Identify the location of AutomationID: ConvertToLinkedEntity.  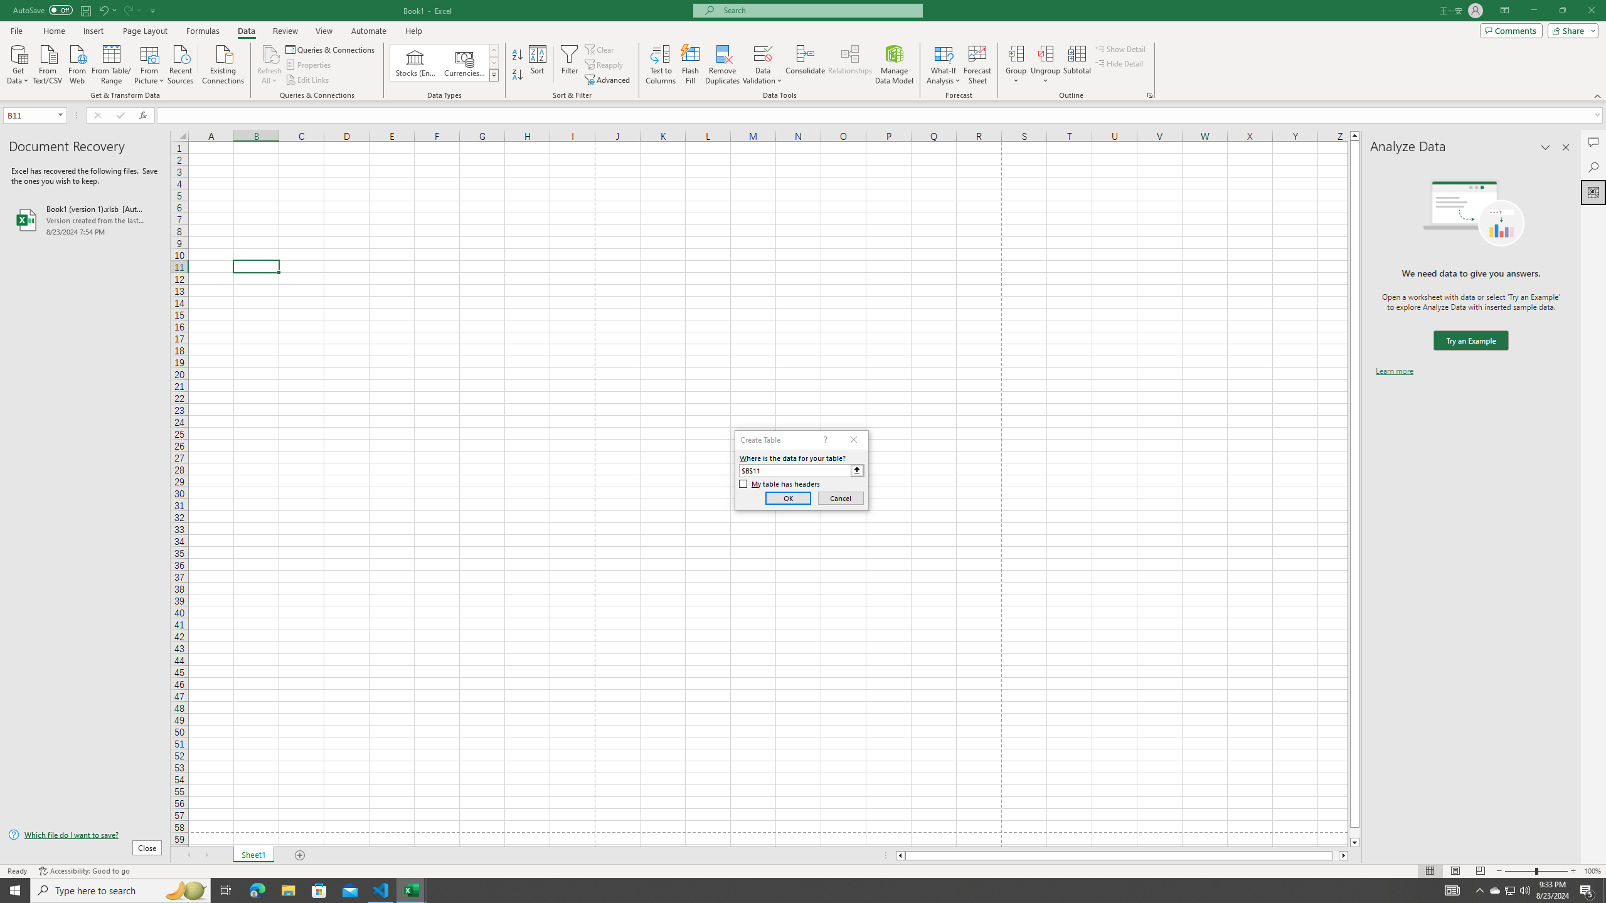
(444, 63).